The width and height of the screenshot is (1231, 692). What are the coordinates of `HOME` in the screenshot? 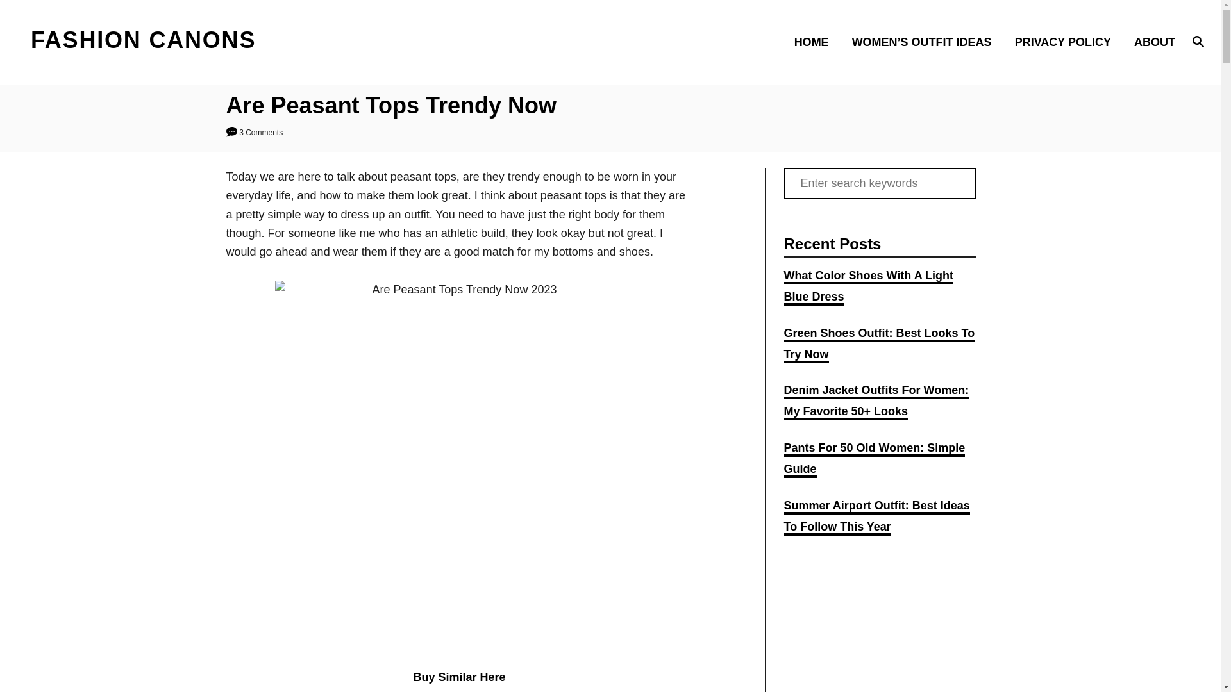 It's located at (816, 41).